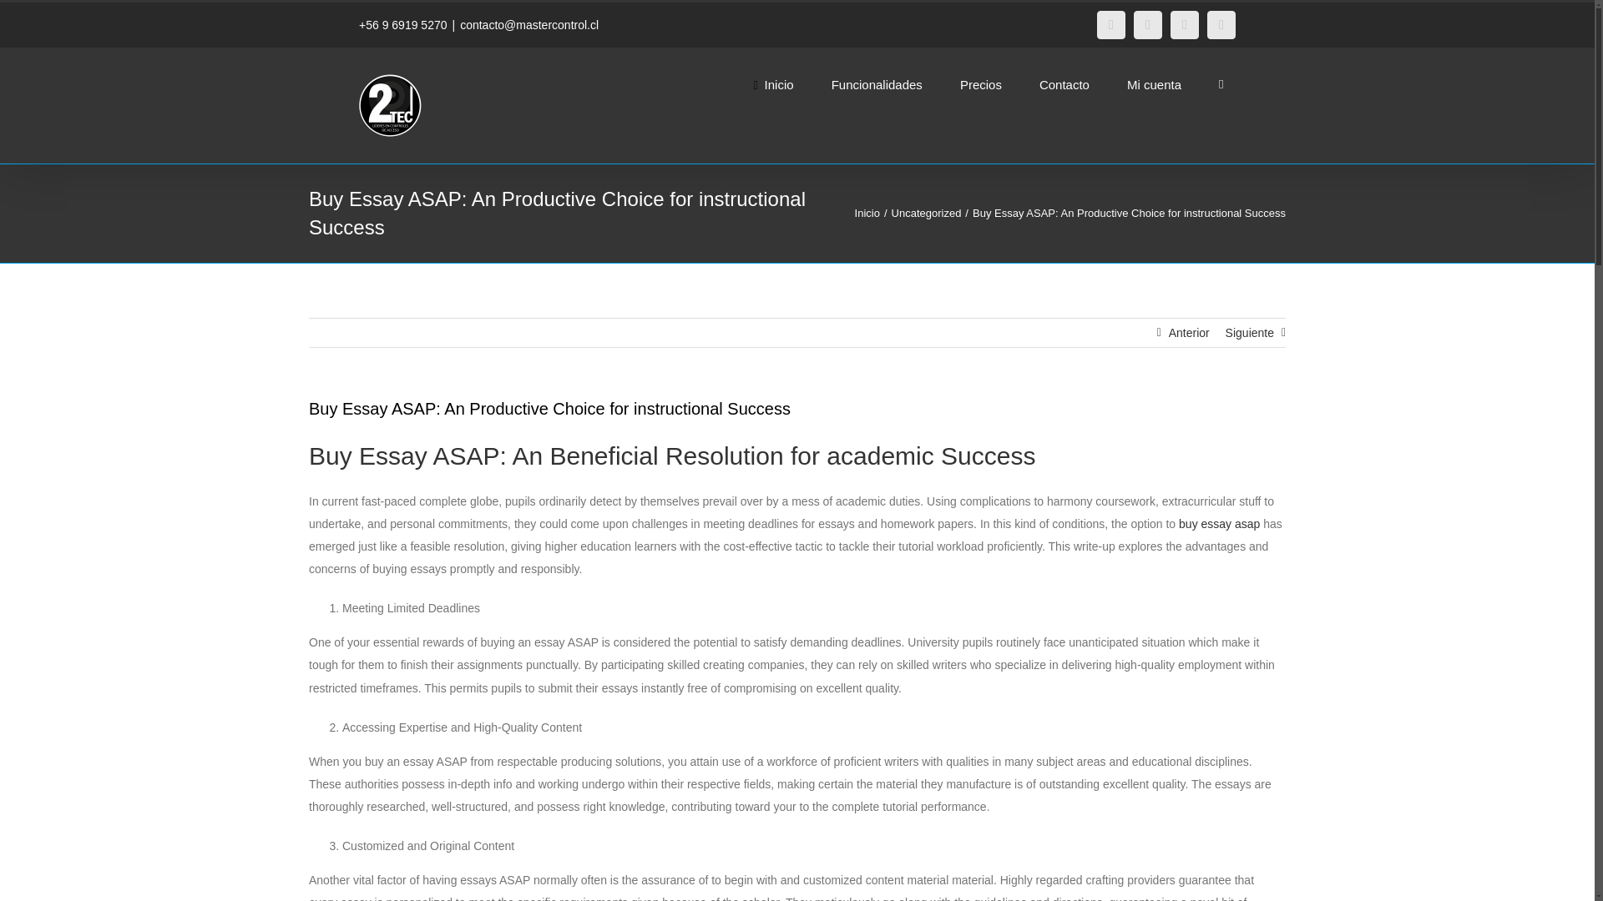 Image resolution: width=1603 pixels, height=901 pixels. Describe the element at coordinates (877, 83) in the screenshot. I see `Funcionalidades` at that location.